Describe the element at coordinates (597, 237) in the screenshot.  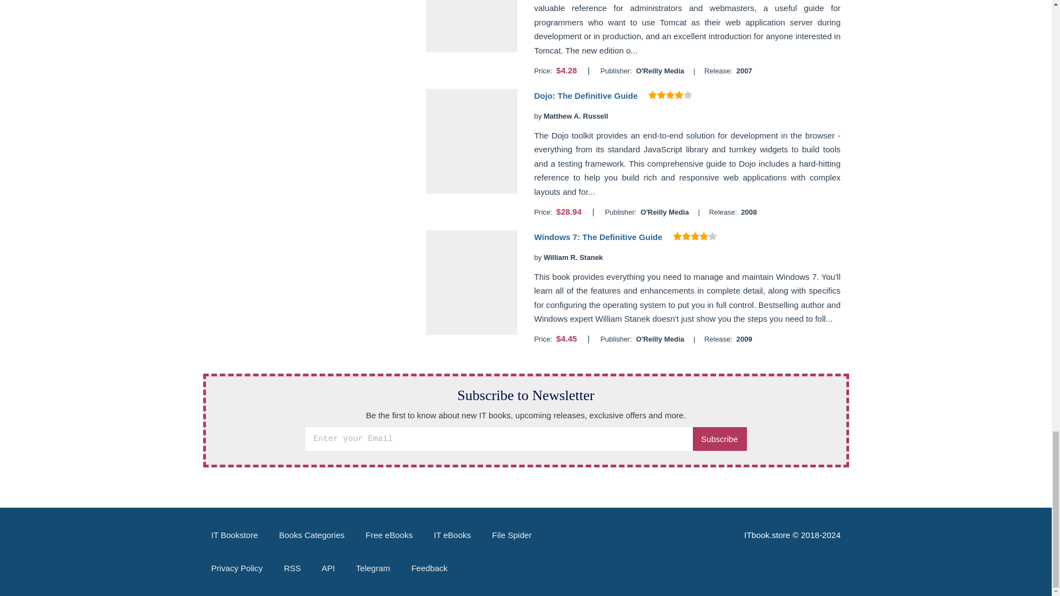
I see `Windows 7: The Definitive Guide` at that location.